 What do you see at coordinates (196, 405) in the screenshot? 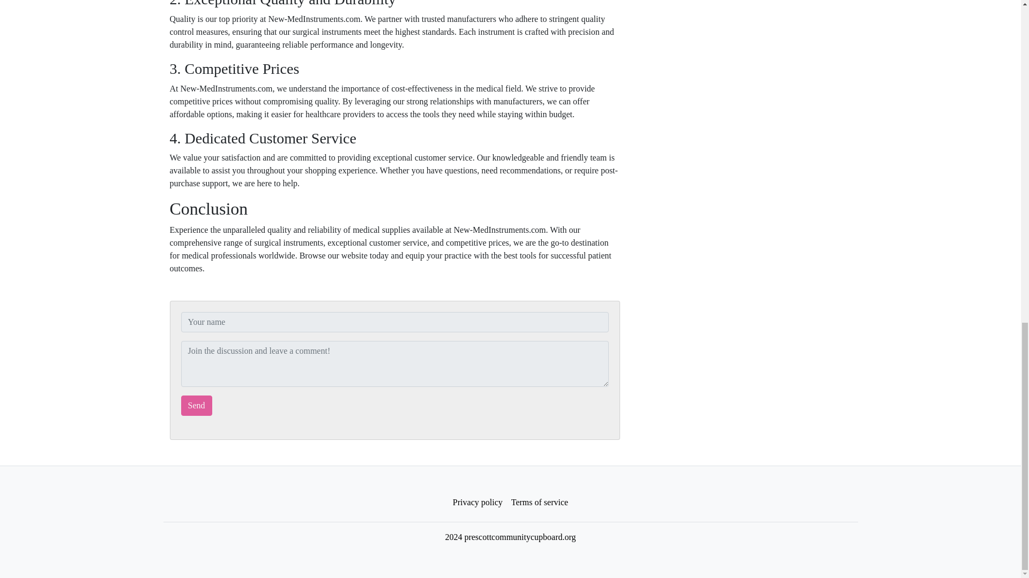
I see `Send` at bounding box center [196, 405].